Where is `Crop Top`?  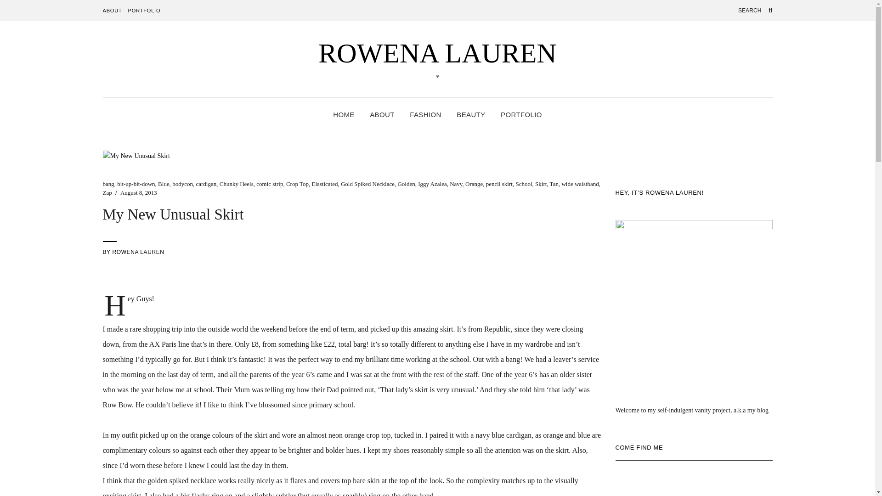 Crop Top is located at coordinates (297, 184).